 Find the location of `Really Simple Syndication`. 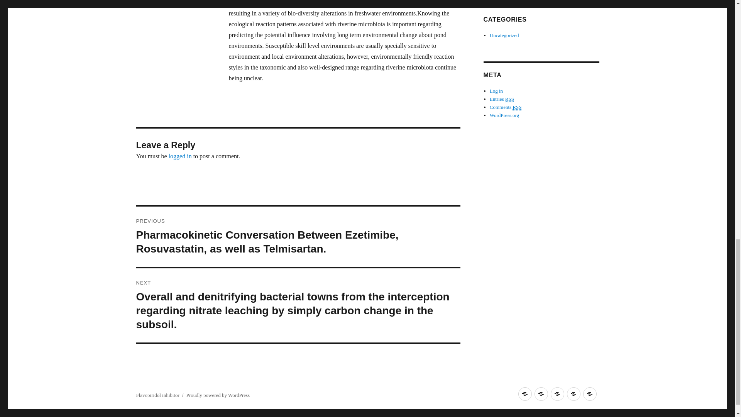

Really Simple Syndication is located at coordinates (517, 107).